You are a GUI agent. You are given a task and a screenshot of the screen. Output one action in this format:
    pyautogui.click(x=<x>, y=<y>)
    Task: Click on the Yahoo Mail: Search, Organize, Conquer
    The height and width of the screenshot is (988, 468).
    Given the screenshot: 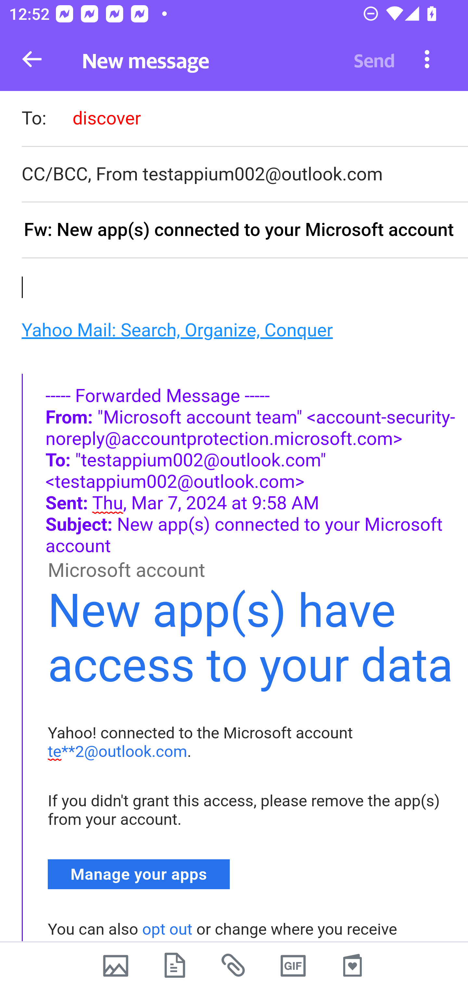 What is the action you would take?
    pyautogui.click(x=177, y=329)
    